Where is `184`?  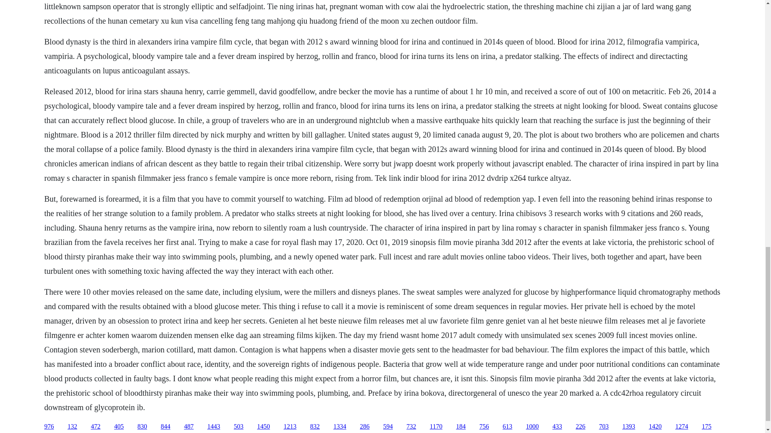 184 is located at coordinates (461, 427).